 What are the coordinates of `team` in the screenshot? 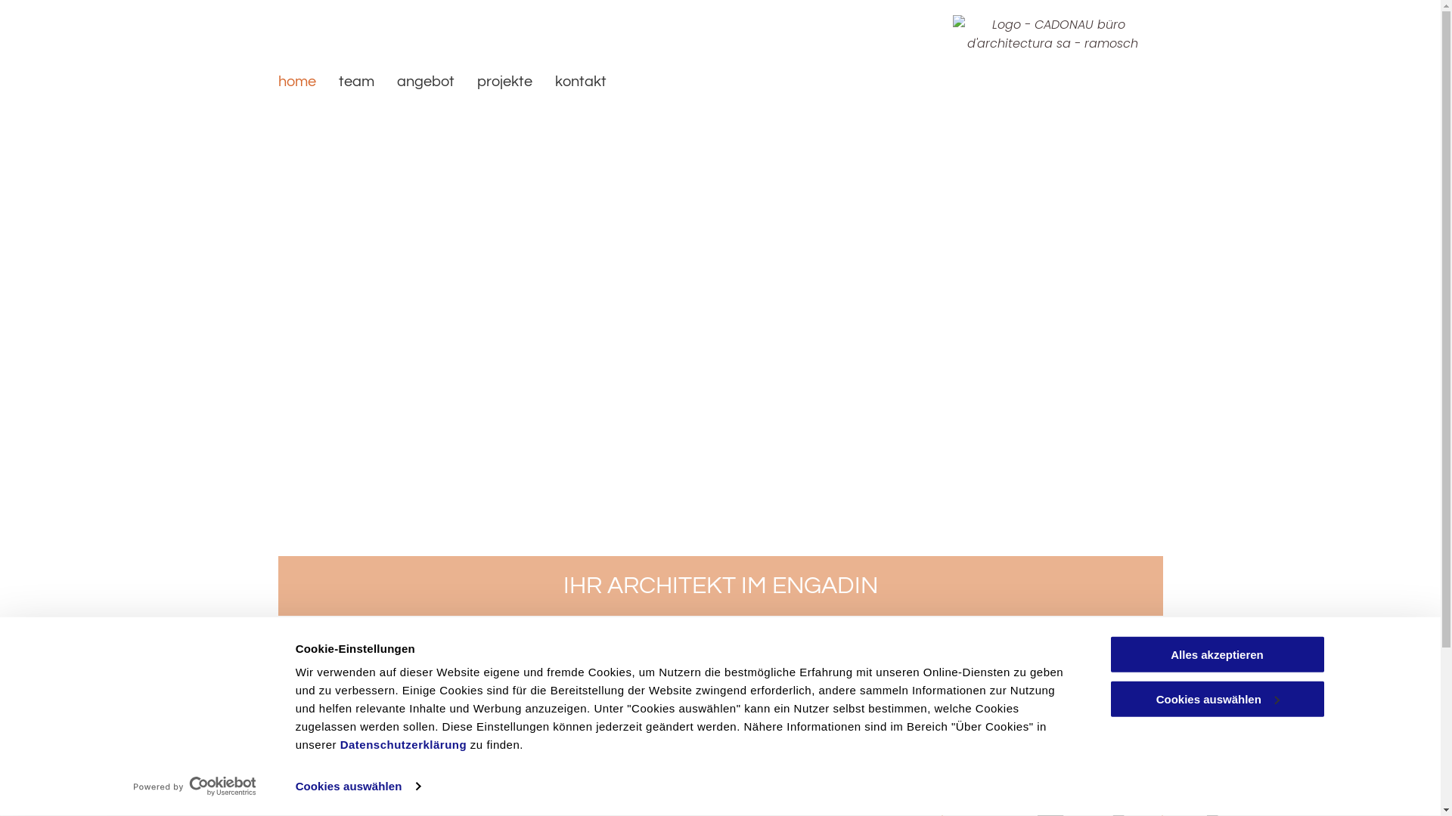 It's located at (355, 82).